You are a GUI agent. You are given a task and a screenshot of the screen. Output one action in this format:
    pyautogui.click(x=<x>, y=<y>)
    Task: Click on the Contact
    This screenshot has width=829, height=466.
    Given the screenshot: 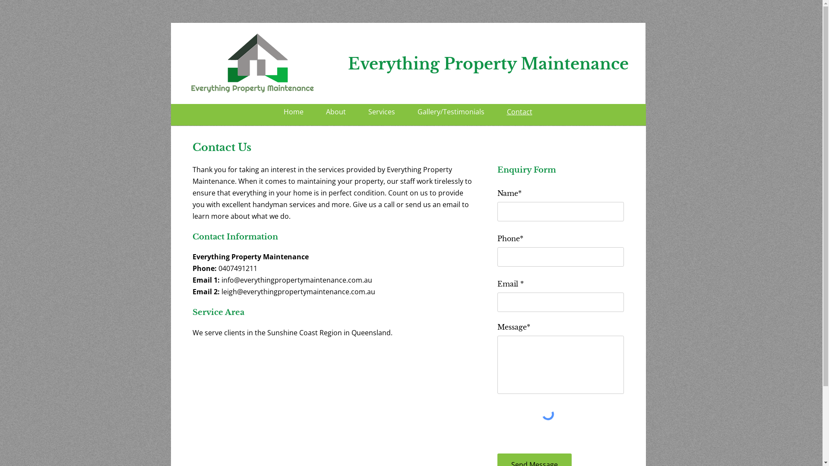 What is the action you would take?
    pyautogui.click(x=520, y=112)
    